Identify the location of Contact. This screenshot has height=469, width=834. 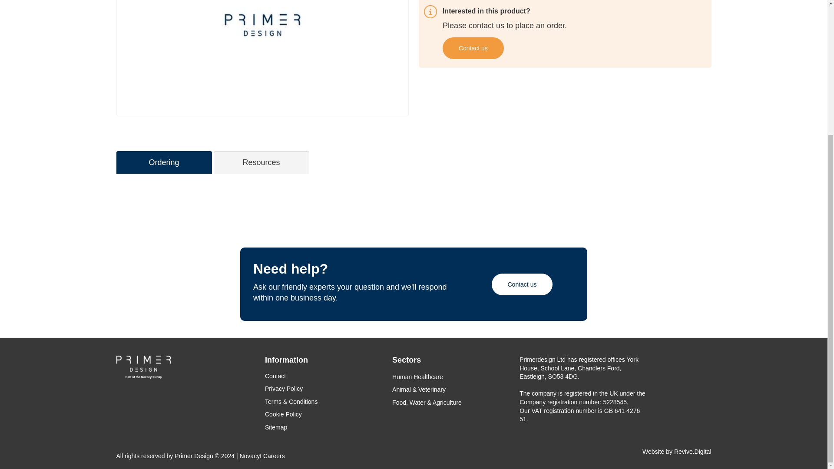
(275, 376).